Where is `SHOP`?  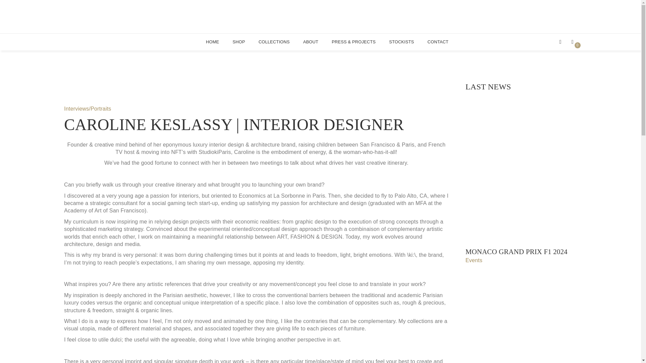
SHOP is located at coordinates (239, 42).